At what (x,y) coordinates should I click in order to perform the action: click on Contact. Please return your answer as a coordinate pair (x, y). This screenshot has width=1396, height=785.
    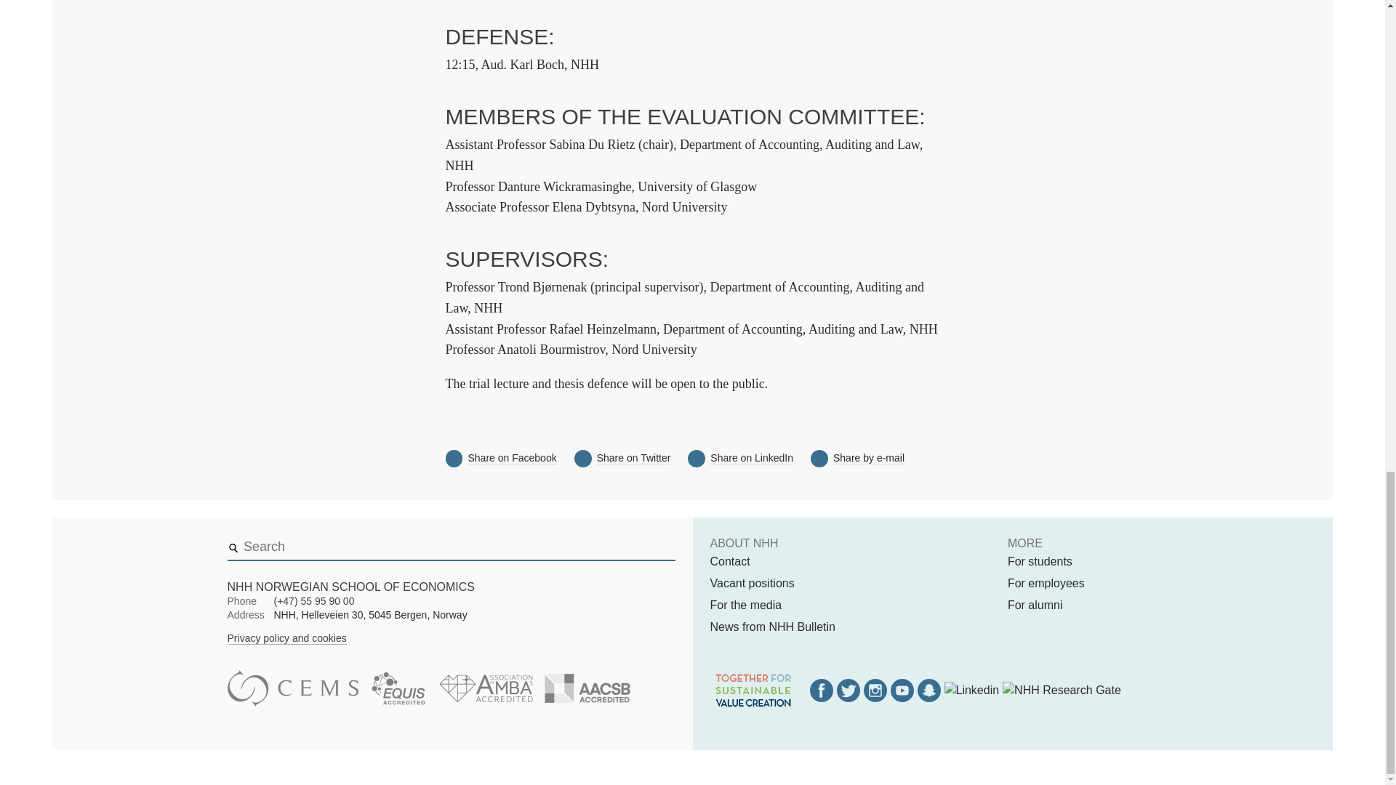
    Looking at the image, I should click on (729, 562).